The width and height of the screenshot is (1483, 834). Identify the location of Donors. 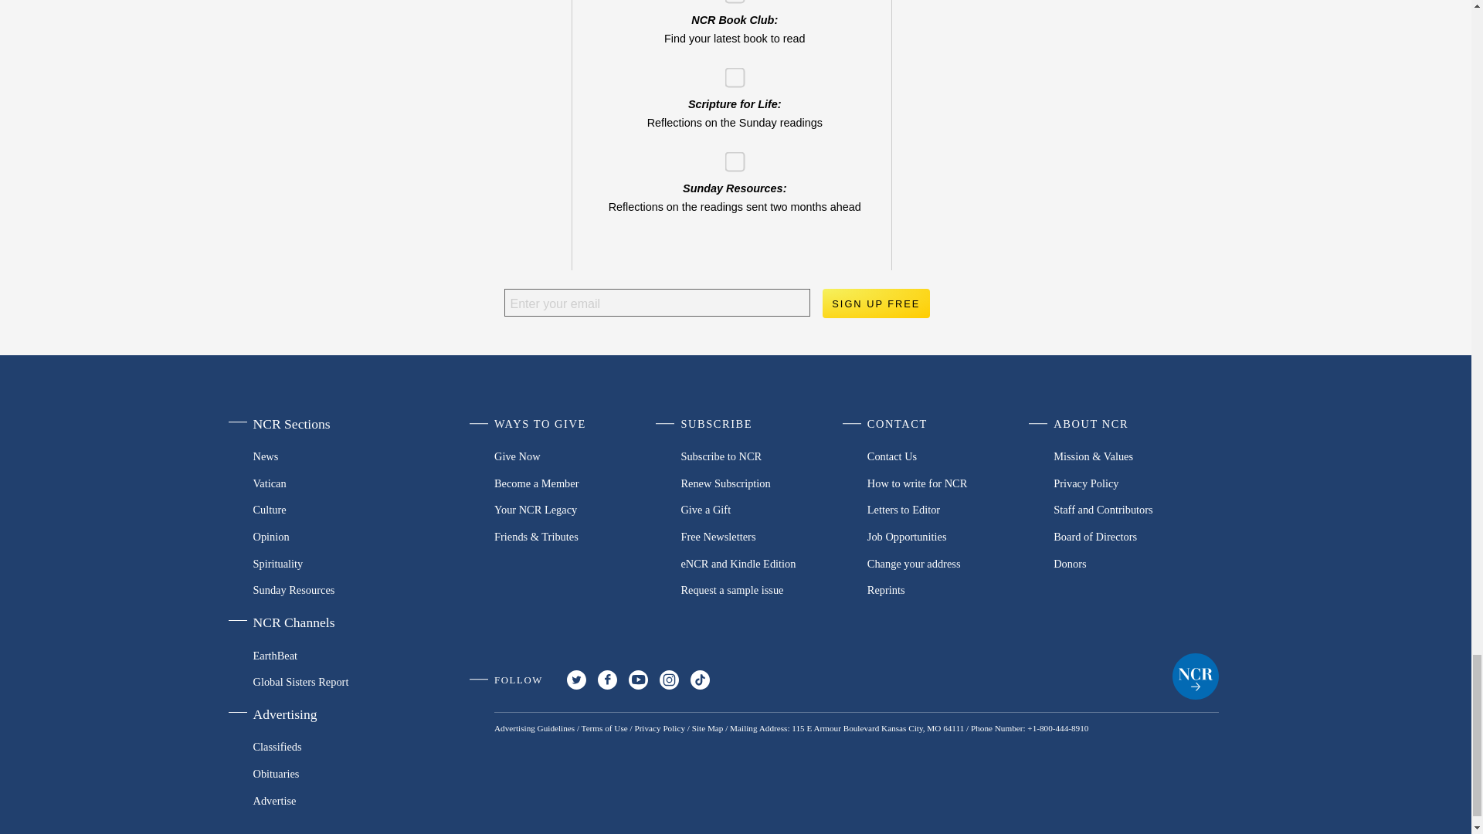
(1135, 563).